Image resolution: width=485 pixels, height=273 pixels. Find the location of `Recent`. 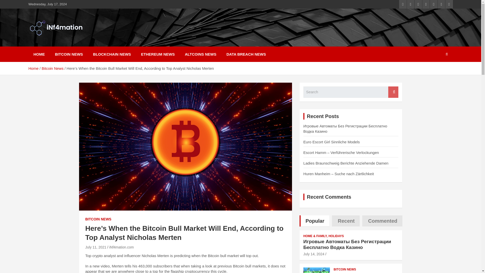

Recent is located at coordinates (346, 221).